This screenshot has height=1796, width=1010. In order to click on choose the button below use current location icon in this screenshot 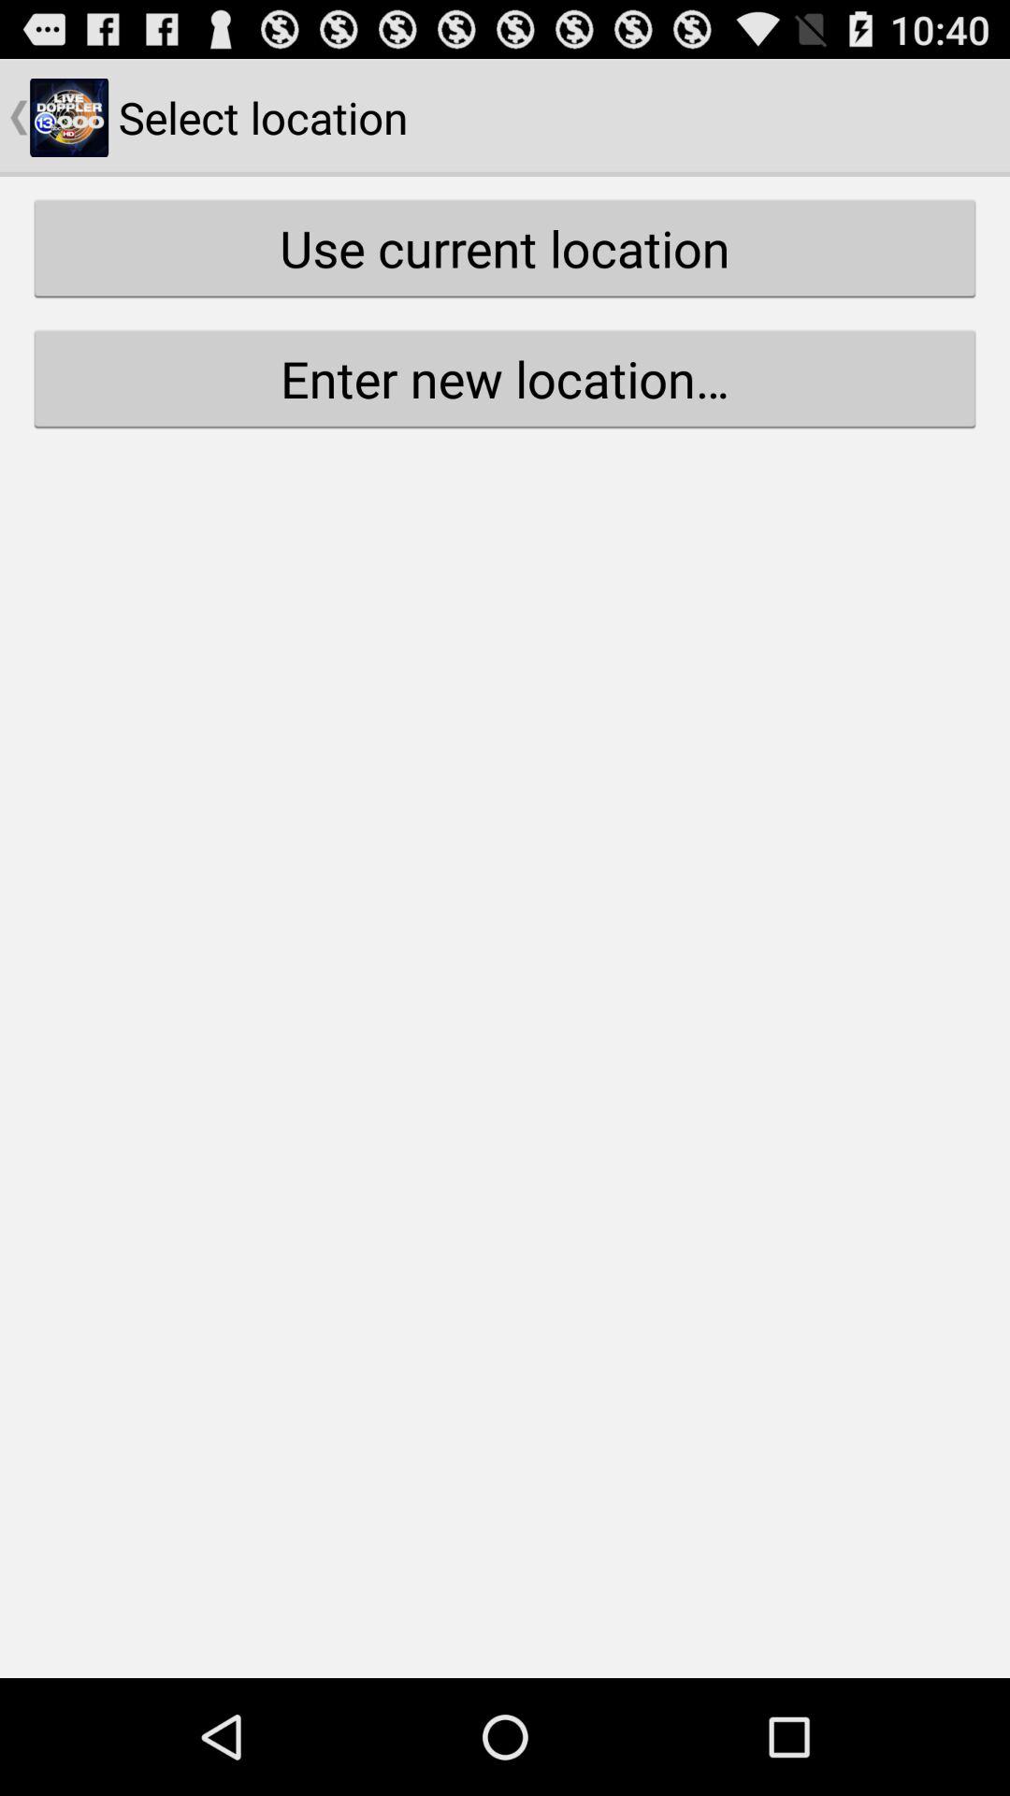, I will do `click(505, 378)`.